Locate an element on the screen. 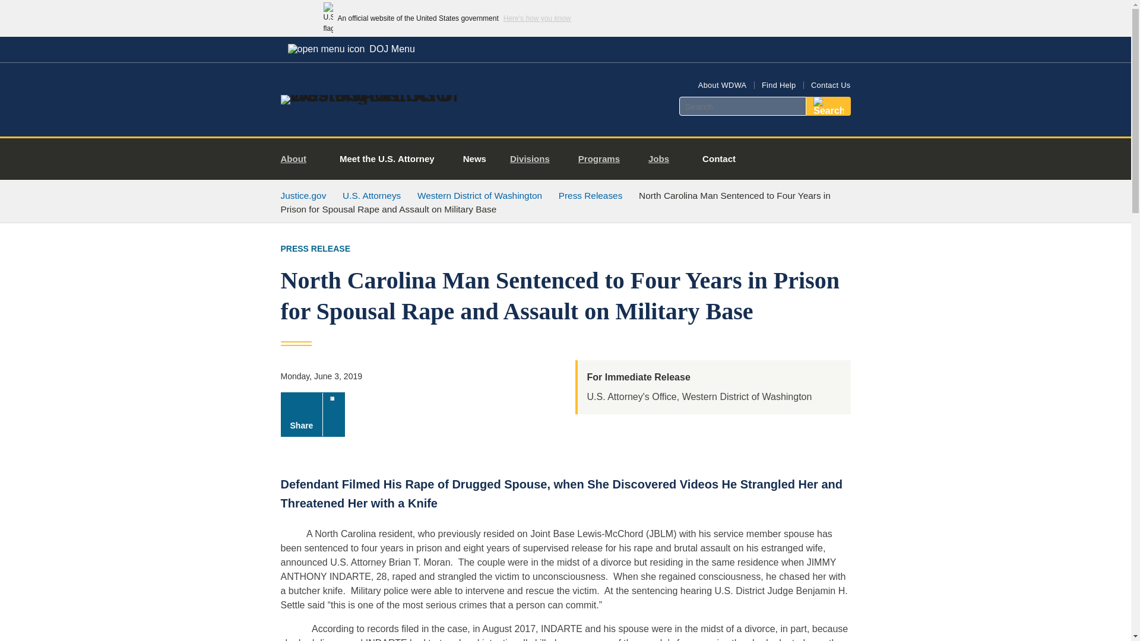 The height and width of the screenshot is (641, 1140). Contact is located at coordinates (719, 159).